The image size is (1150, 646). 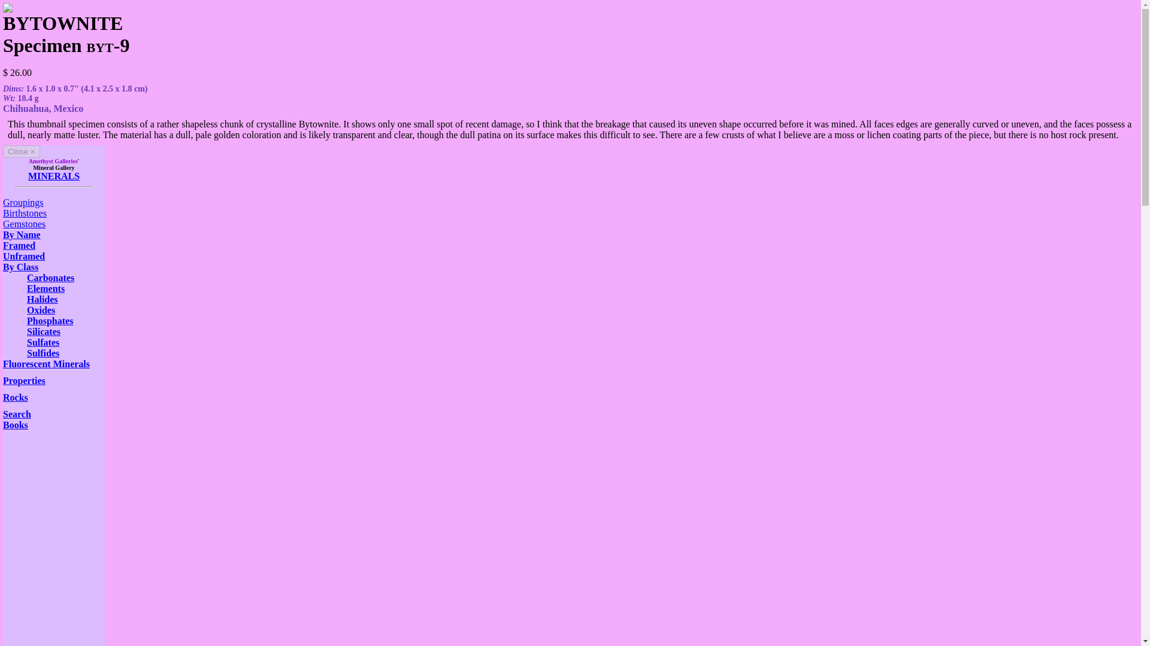 I want to click on Lists the commonly recognized birthstones by calendar month, so click(x=25, y=213).